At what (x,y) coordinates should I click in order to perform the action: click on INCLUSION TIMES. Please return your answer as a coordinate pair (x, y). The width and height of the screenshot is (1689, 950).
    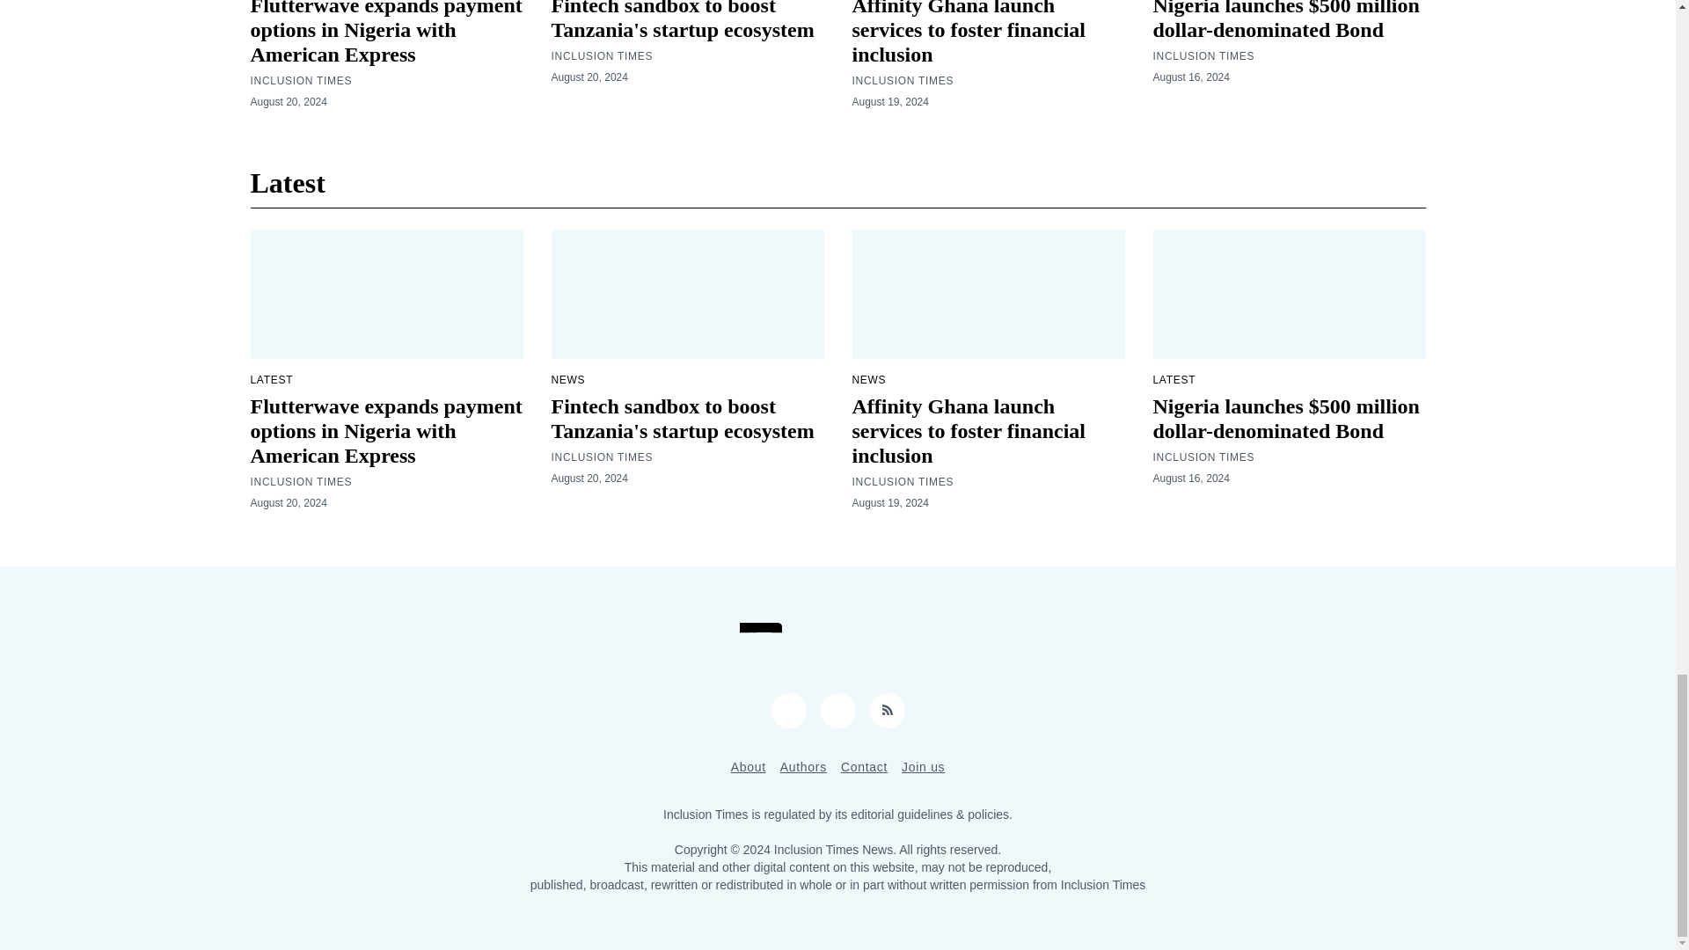
    Looking at the image, I should click on (903, 81).